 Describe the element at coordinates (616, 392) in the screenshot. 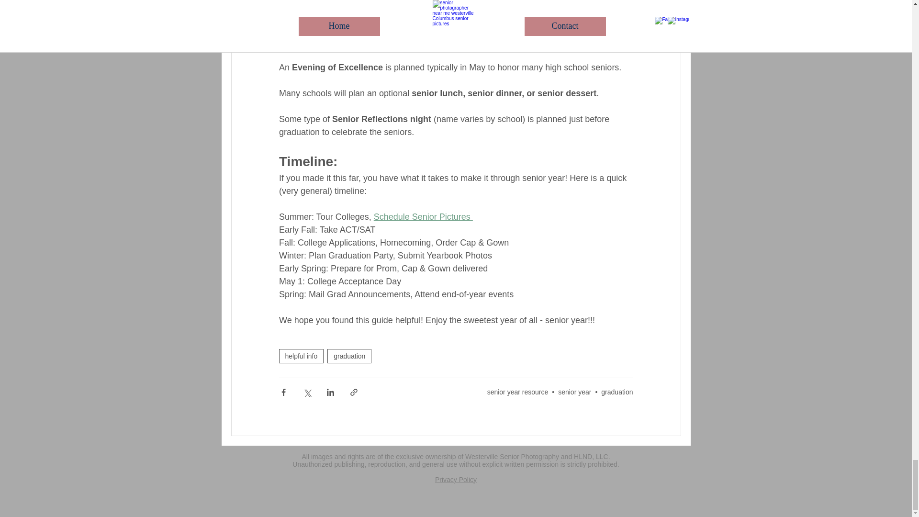

I see `graduation` at that location.